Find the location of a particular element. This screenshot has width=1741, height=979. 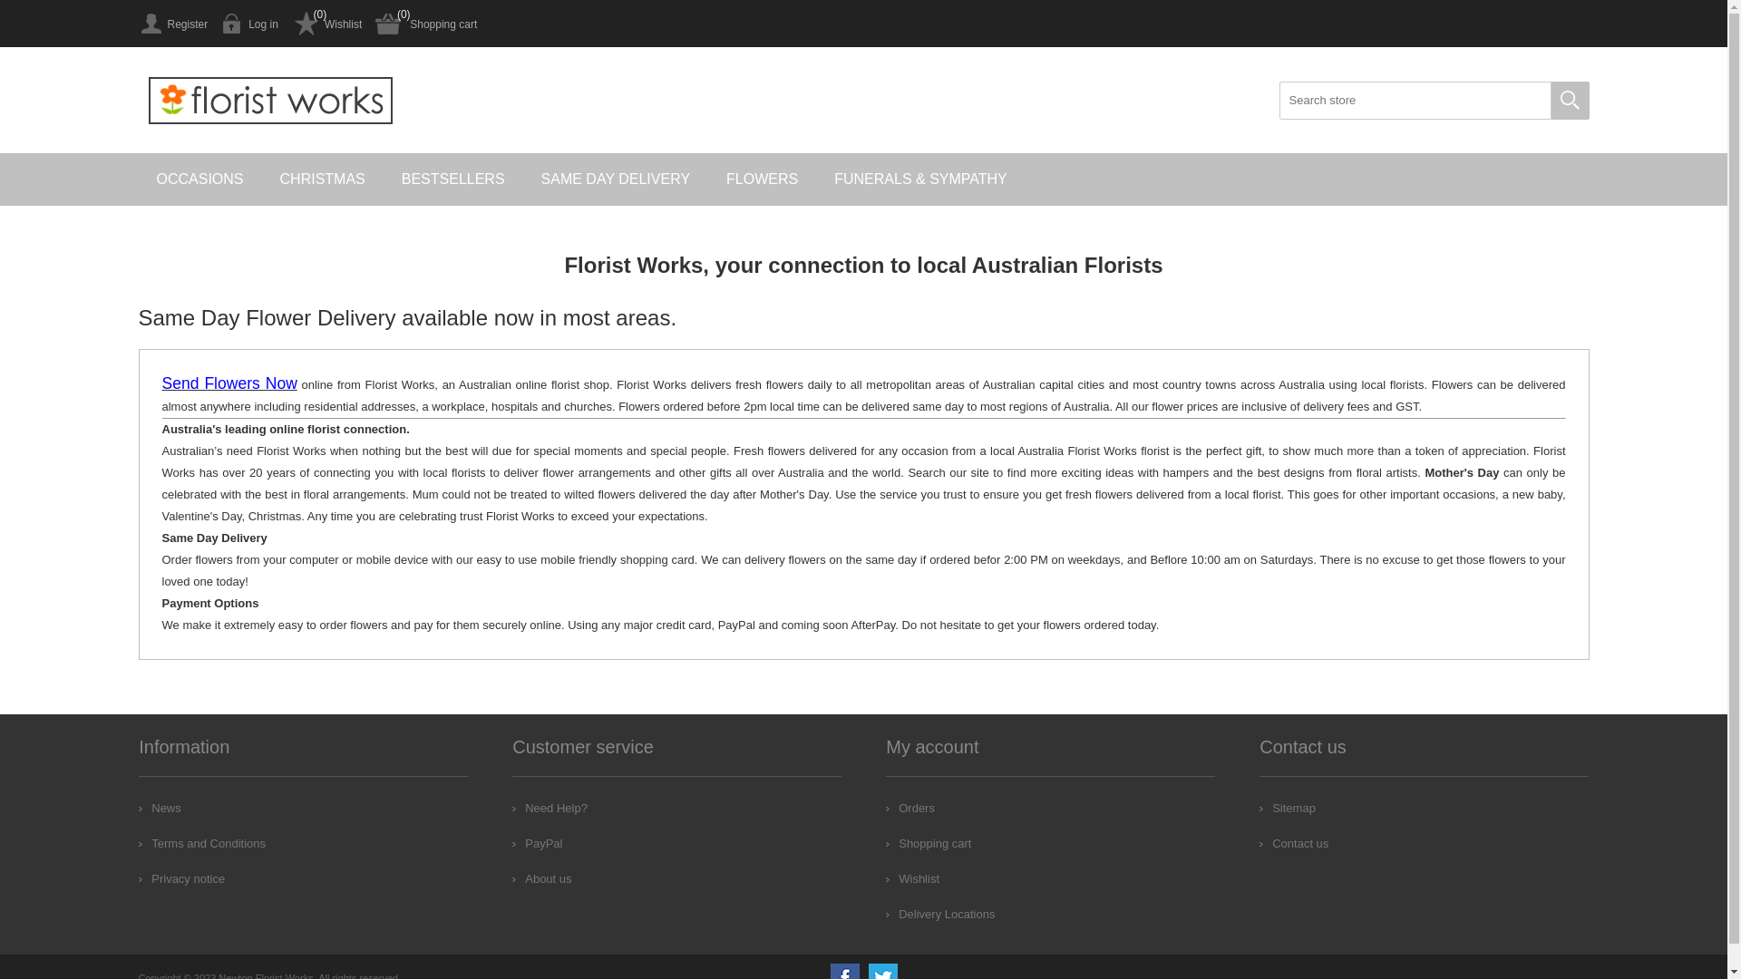

About us is located at coordinates (542, 879).